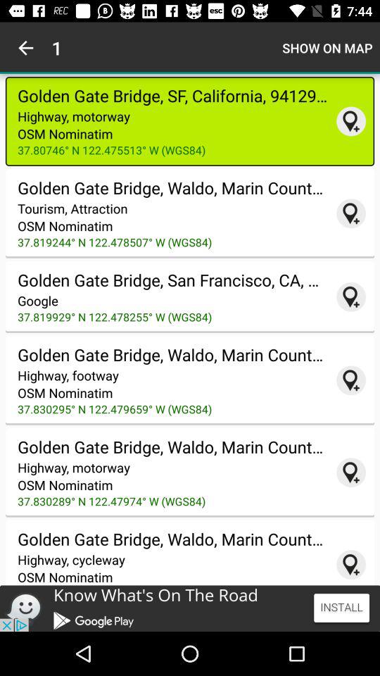 The image size is (380, 676). Describe the element at coordinates (351, 472) in the screenshot. I see `enter coordinates` at that location.